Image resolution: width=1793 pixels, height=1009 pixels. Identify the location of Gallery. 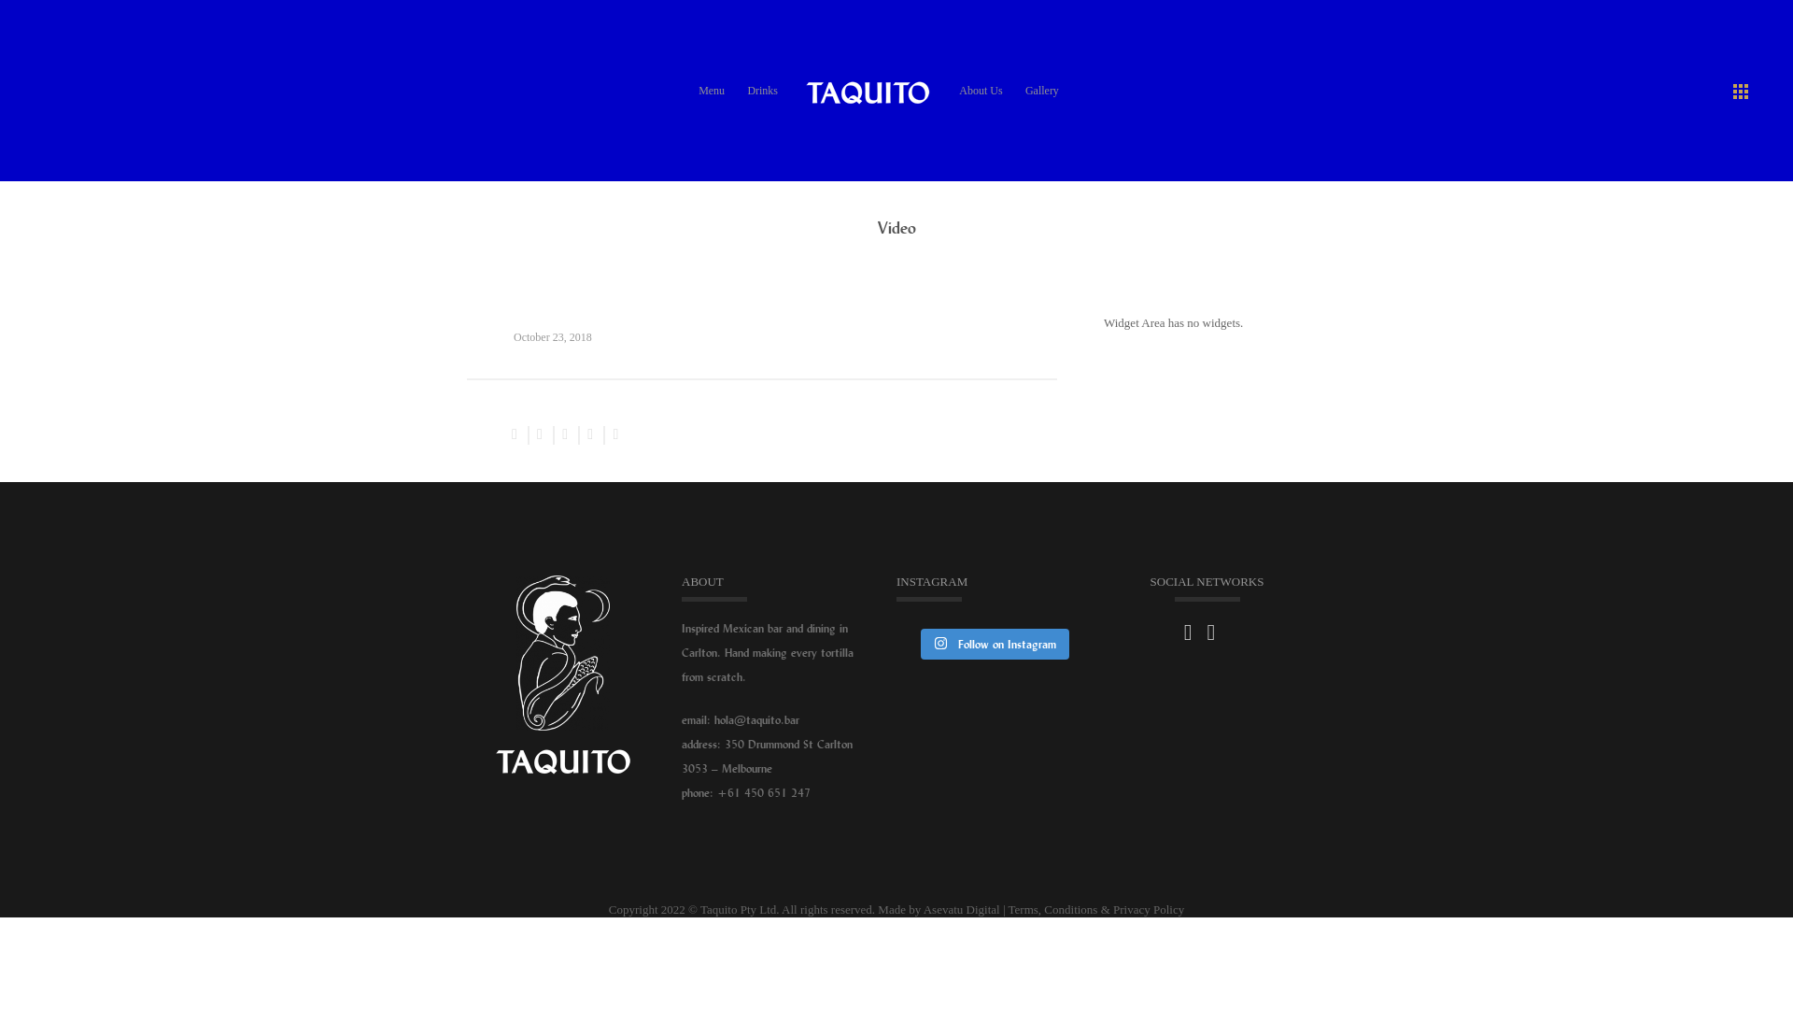
(1042, 92).